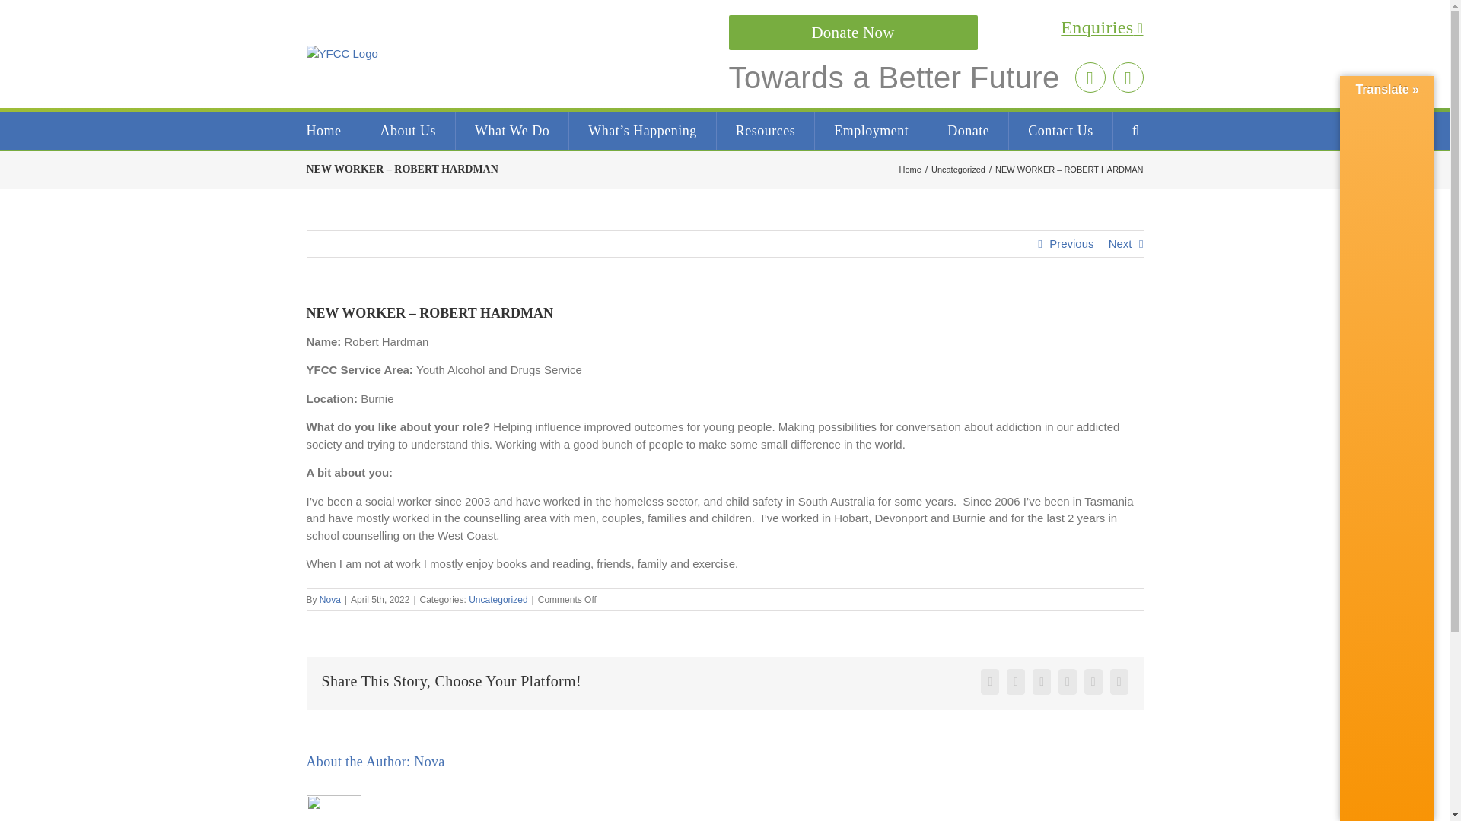  Describe the element at coordinates (511, 130) in the screenshot. I see `What We Do` at that location.